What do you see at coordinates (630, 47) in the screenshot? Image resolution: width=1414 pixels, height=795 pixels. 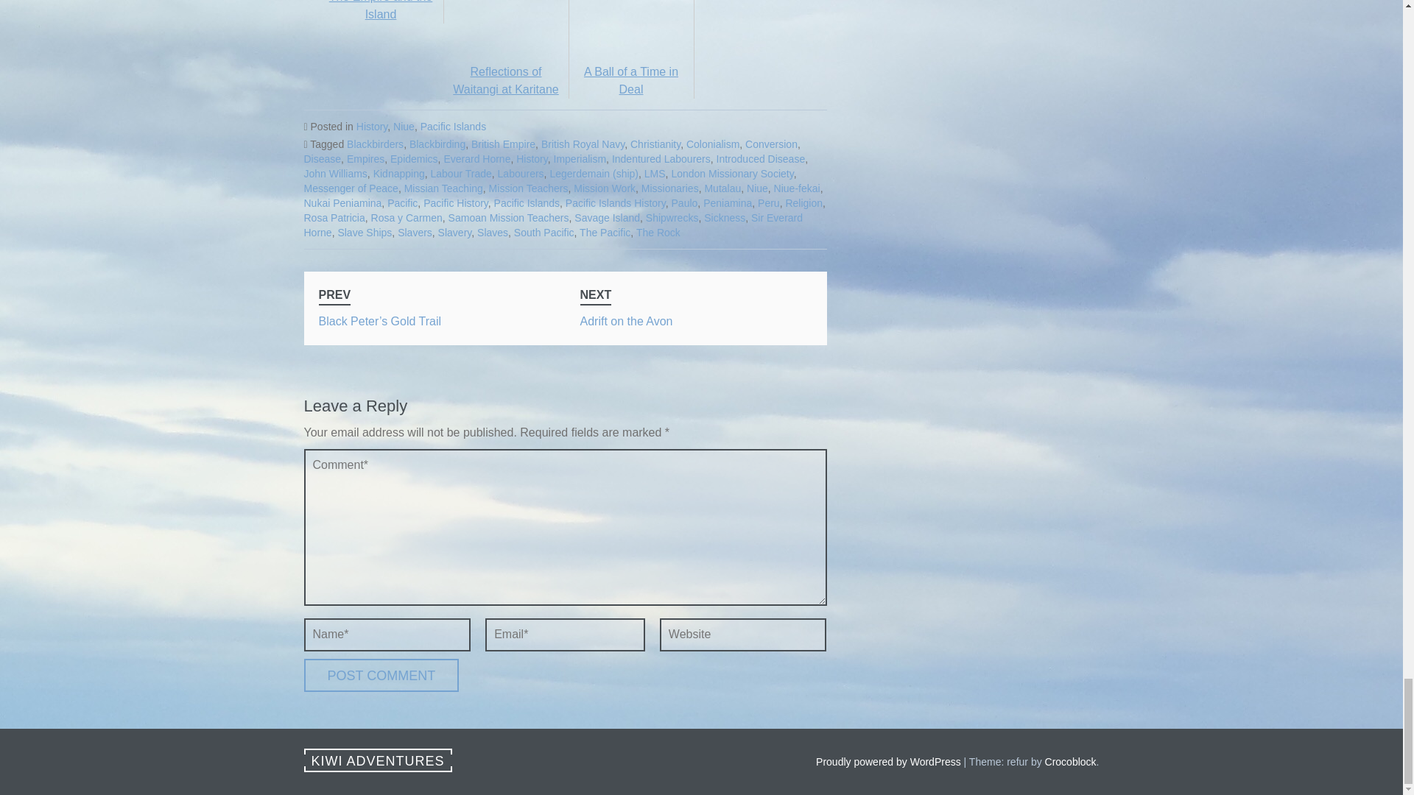 I see `A Ball of a Time in Deal` at bounding box center [630, 47].